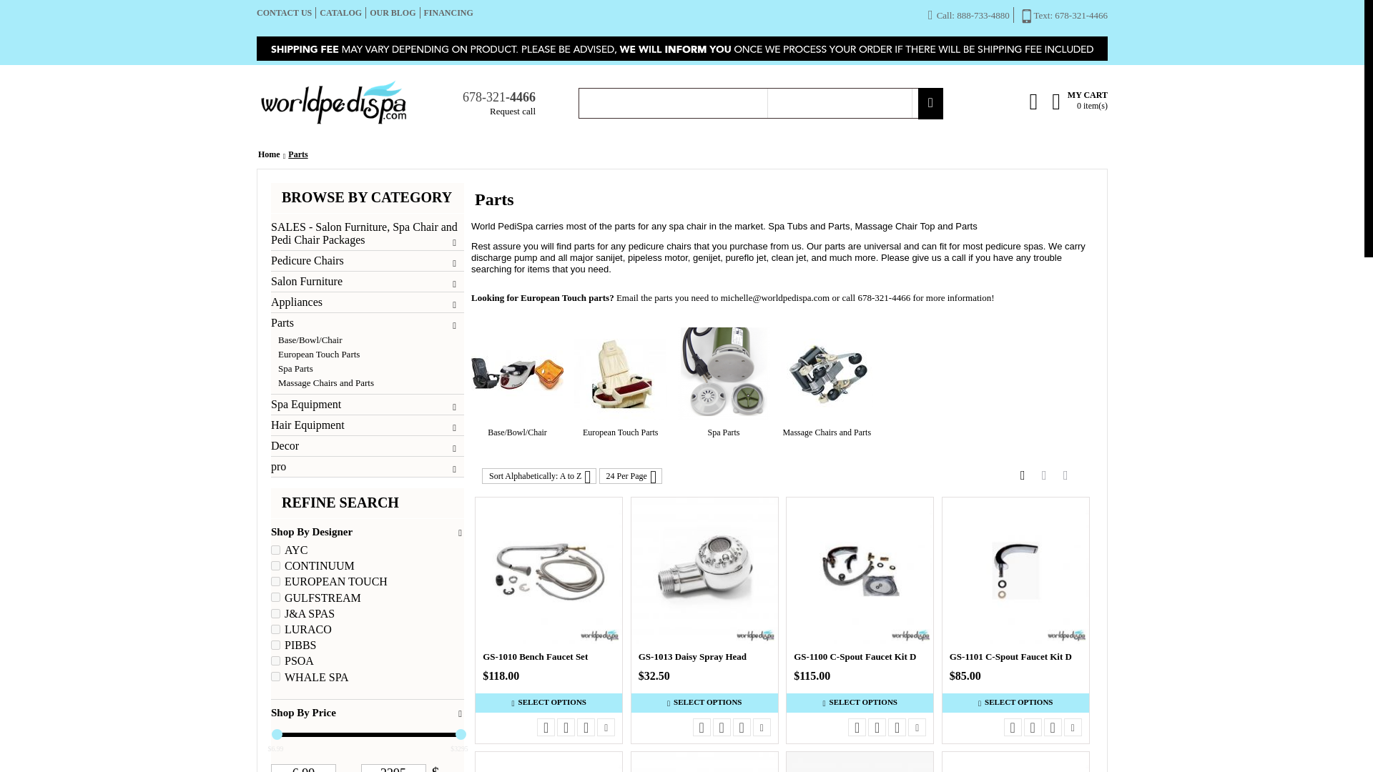  What do you see at coordinates (367, 323) in the screenshot?
I see `Parts` at bounding box center [367, 323].